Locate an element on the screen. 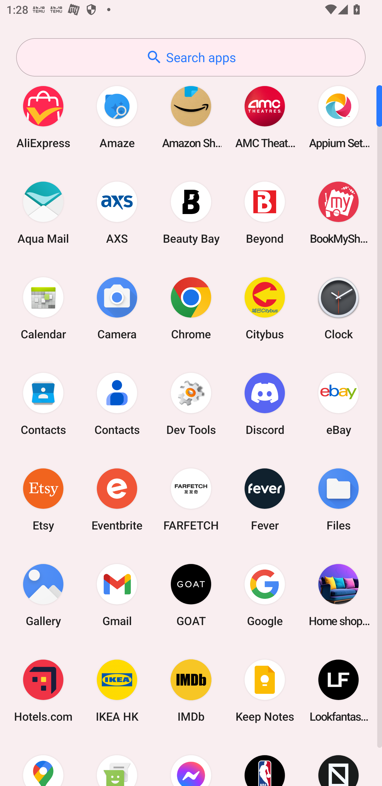 This screenshot has height=786, width=382. GOAT is located at coordinates (191, 595).